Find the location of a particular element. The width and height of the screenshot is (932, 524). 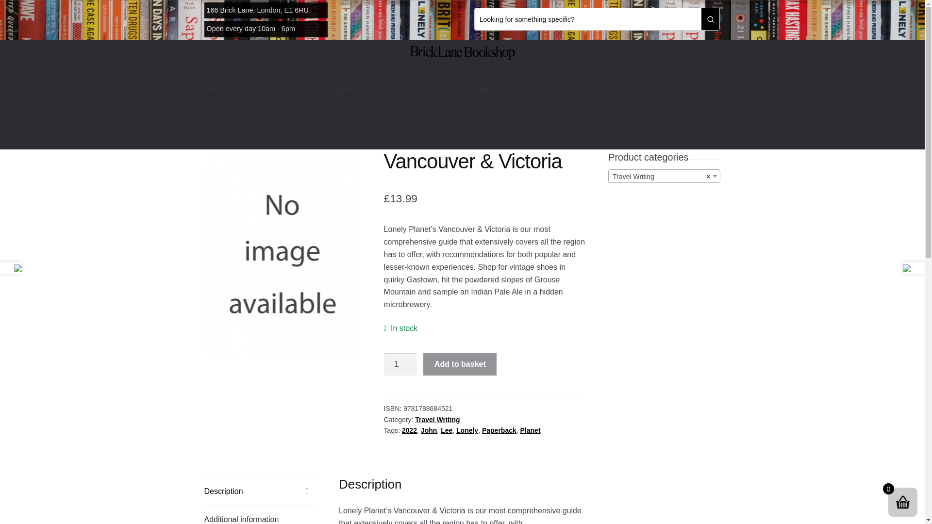

Go is located at coordinates (711, 19).